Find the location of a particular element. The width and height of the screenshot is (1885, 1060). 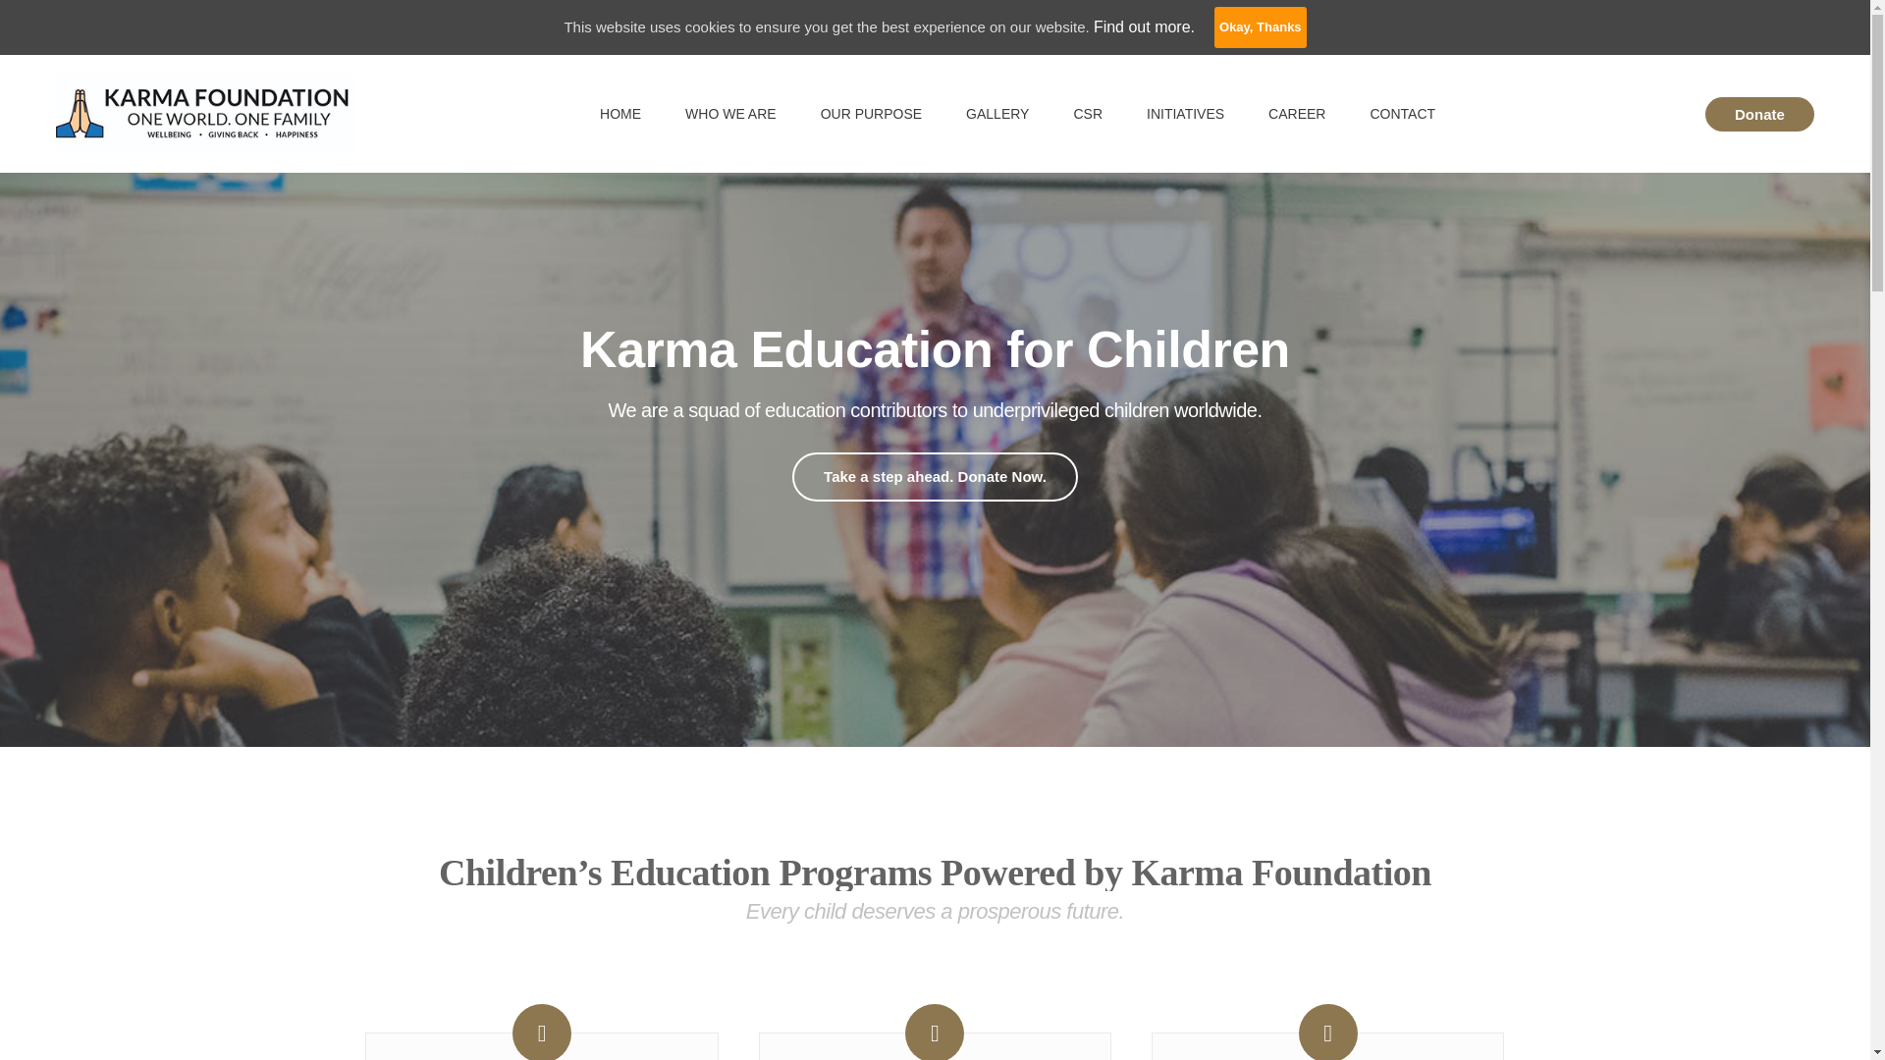

Take a step ahead. Donate Now. is located at coordinates (935, 477).